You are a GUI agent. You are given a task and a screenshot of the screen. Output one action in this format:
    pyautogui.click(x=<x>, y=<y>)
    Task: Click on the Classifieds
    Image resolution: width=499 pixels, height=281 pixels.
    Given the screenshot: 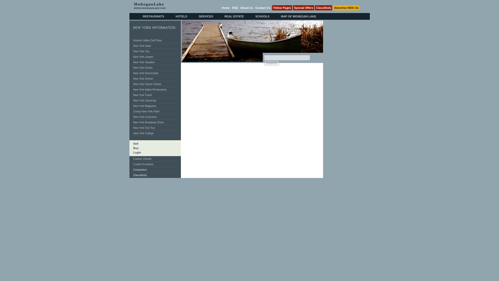 What is the action you would take?
    pyautogui.click(x=323, y=8)
    